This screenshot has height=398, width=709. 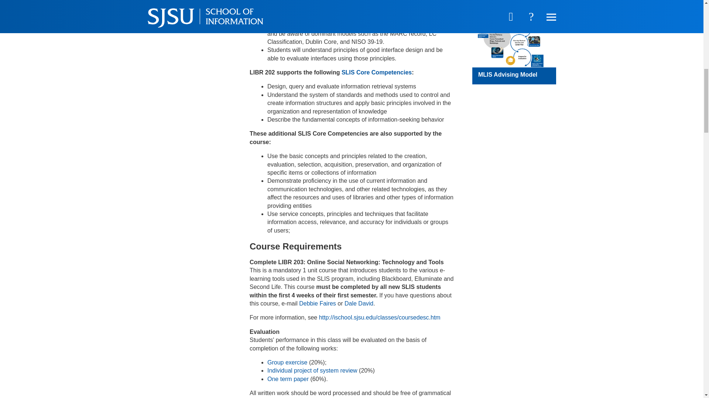 I want to click on Dale David, so click(x=359, y=303).